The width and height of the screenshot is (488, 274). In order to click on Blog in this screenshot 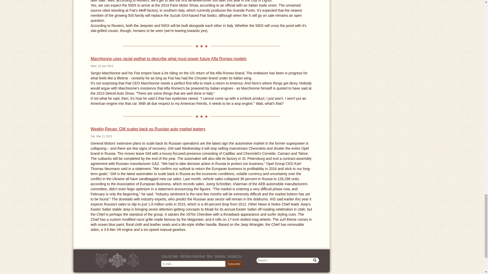, I will do `click(209, 256)`.